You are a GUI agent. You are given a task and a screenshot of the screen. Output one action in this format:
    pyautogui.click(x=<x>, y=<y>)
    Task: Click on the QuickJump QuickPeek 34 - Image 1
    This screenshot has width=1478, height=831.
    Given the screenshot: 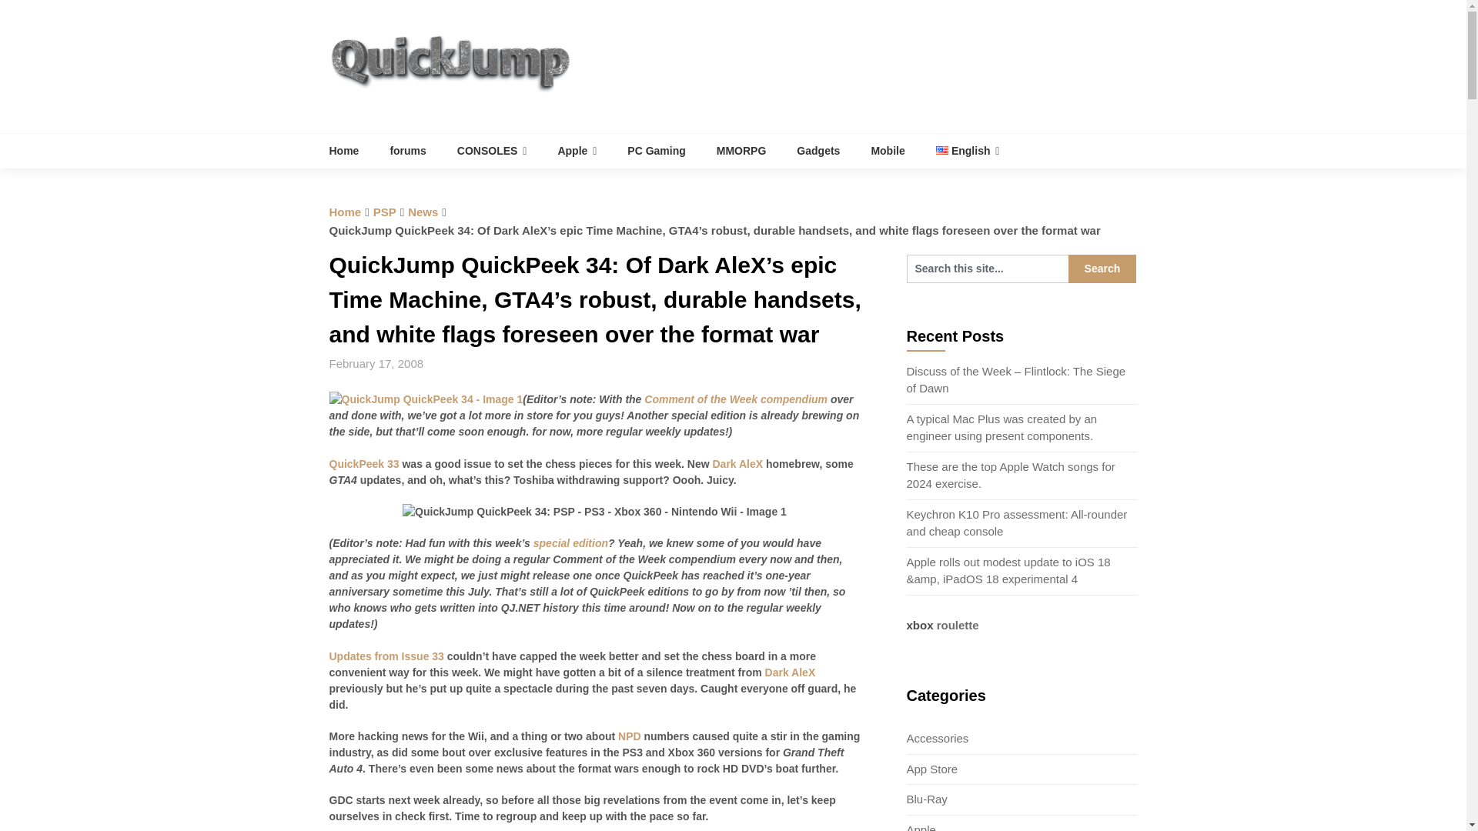 What is the action you would take?
    pyautogui.click(x=426, y=399)
    